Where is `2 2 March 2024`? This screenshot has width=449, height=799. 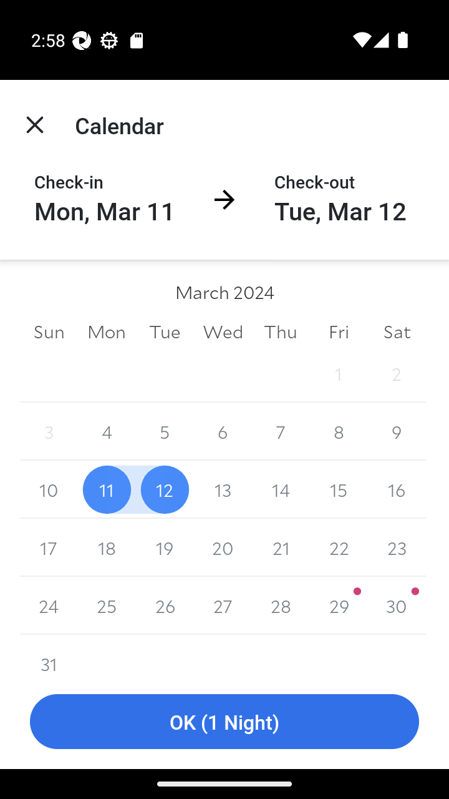
2 2 March 2024 is located at coordinates (397, 373).